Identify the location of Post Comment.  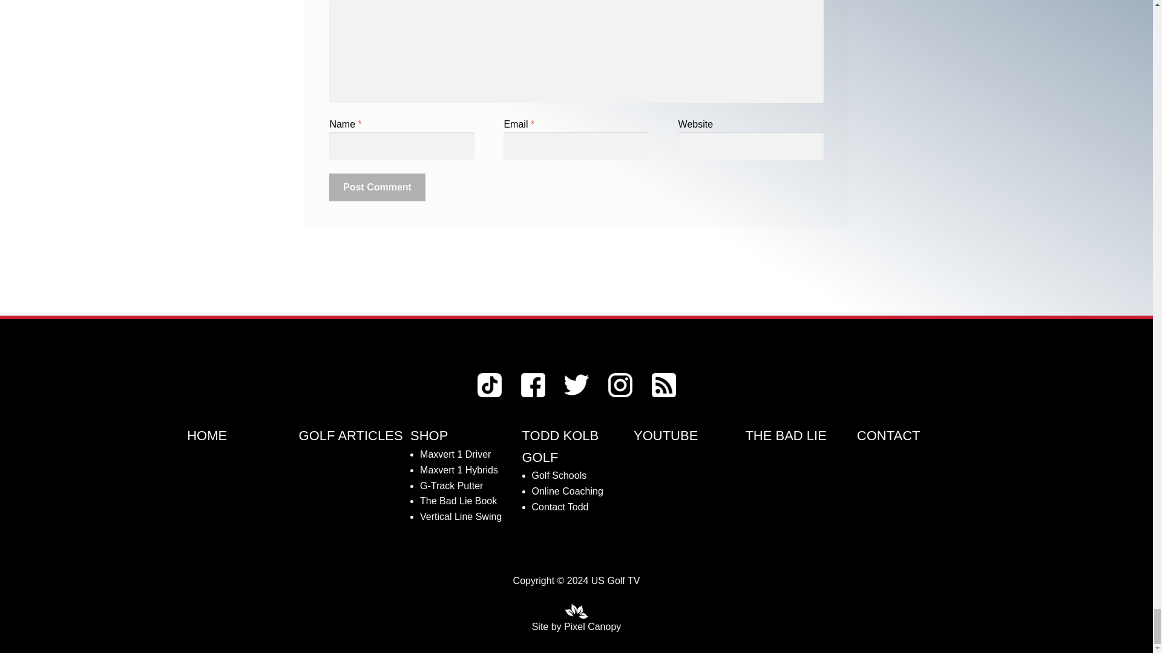
(376, 187).